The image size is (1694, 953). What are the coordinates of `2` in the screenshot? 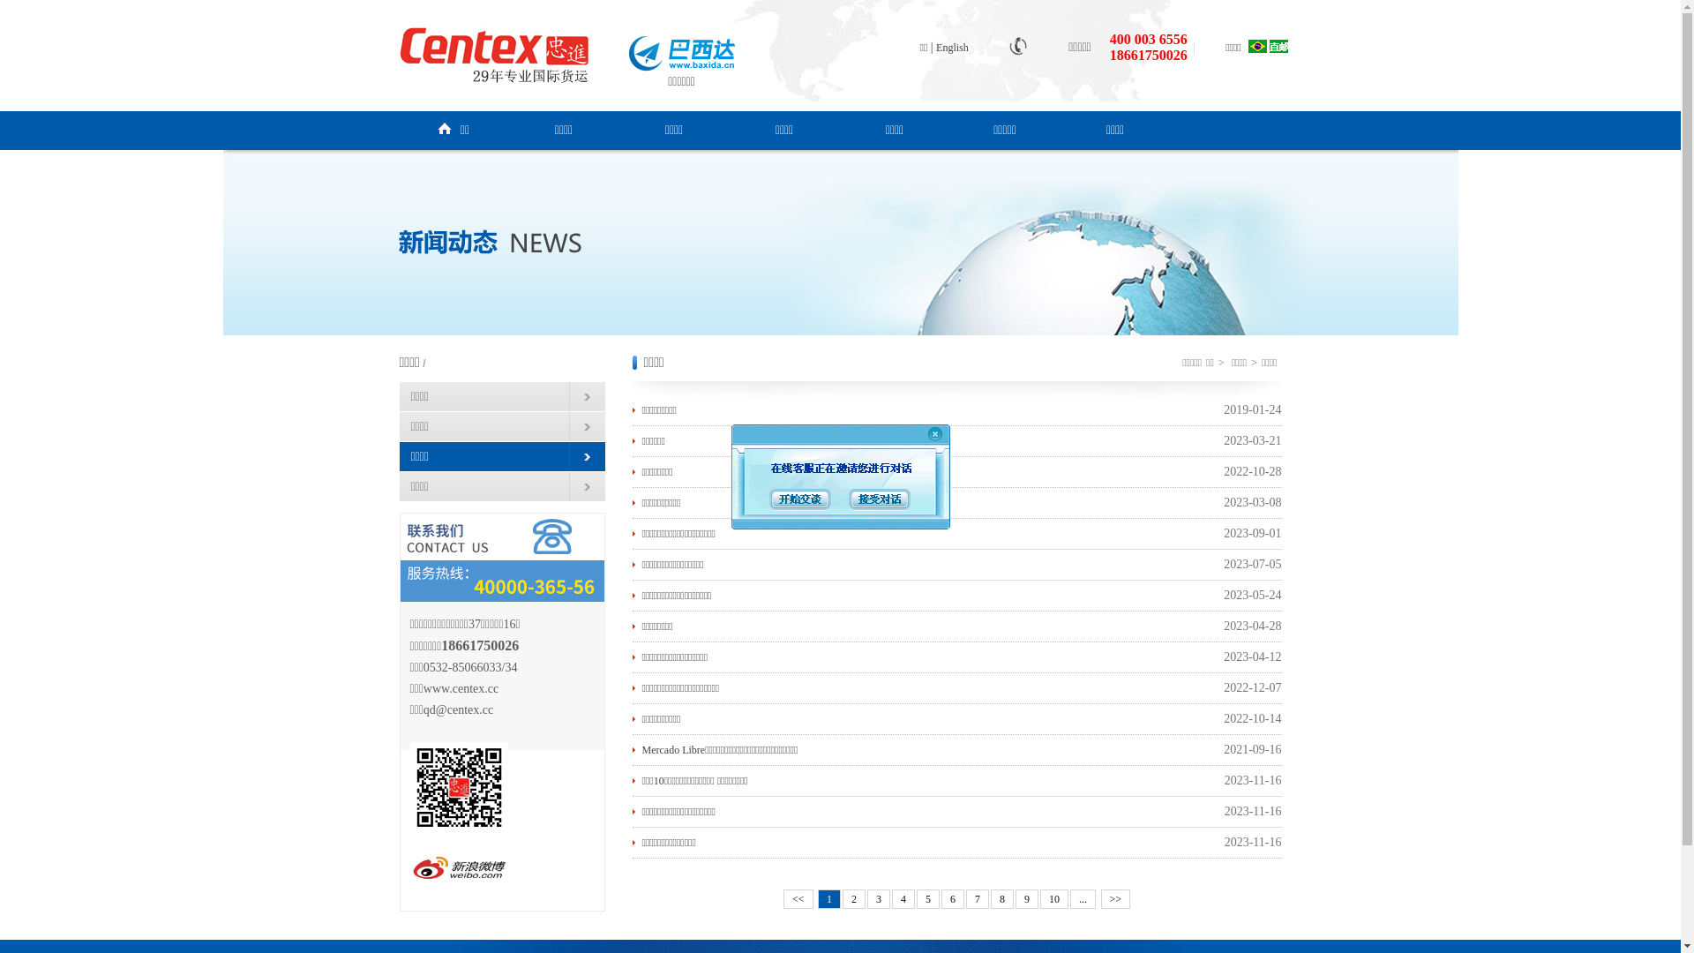 It's located at (854, 899).